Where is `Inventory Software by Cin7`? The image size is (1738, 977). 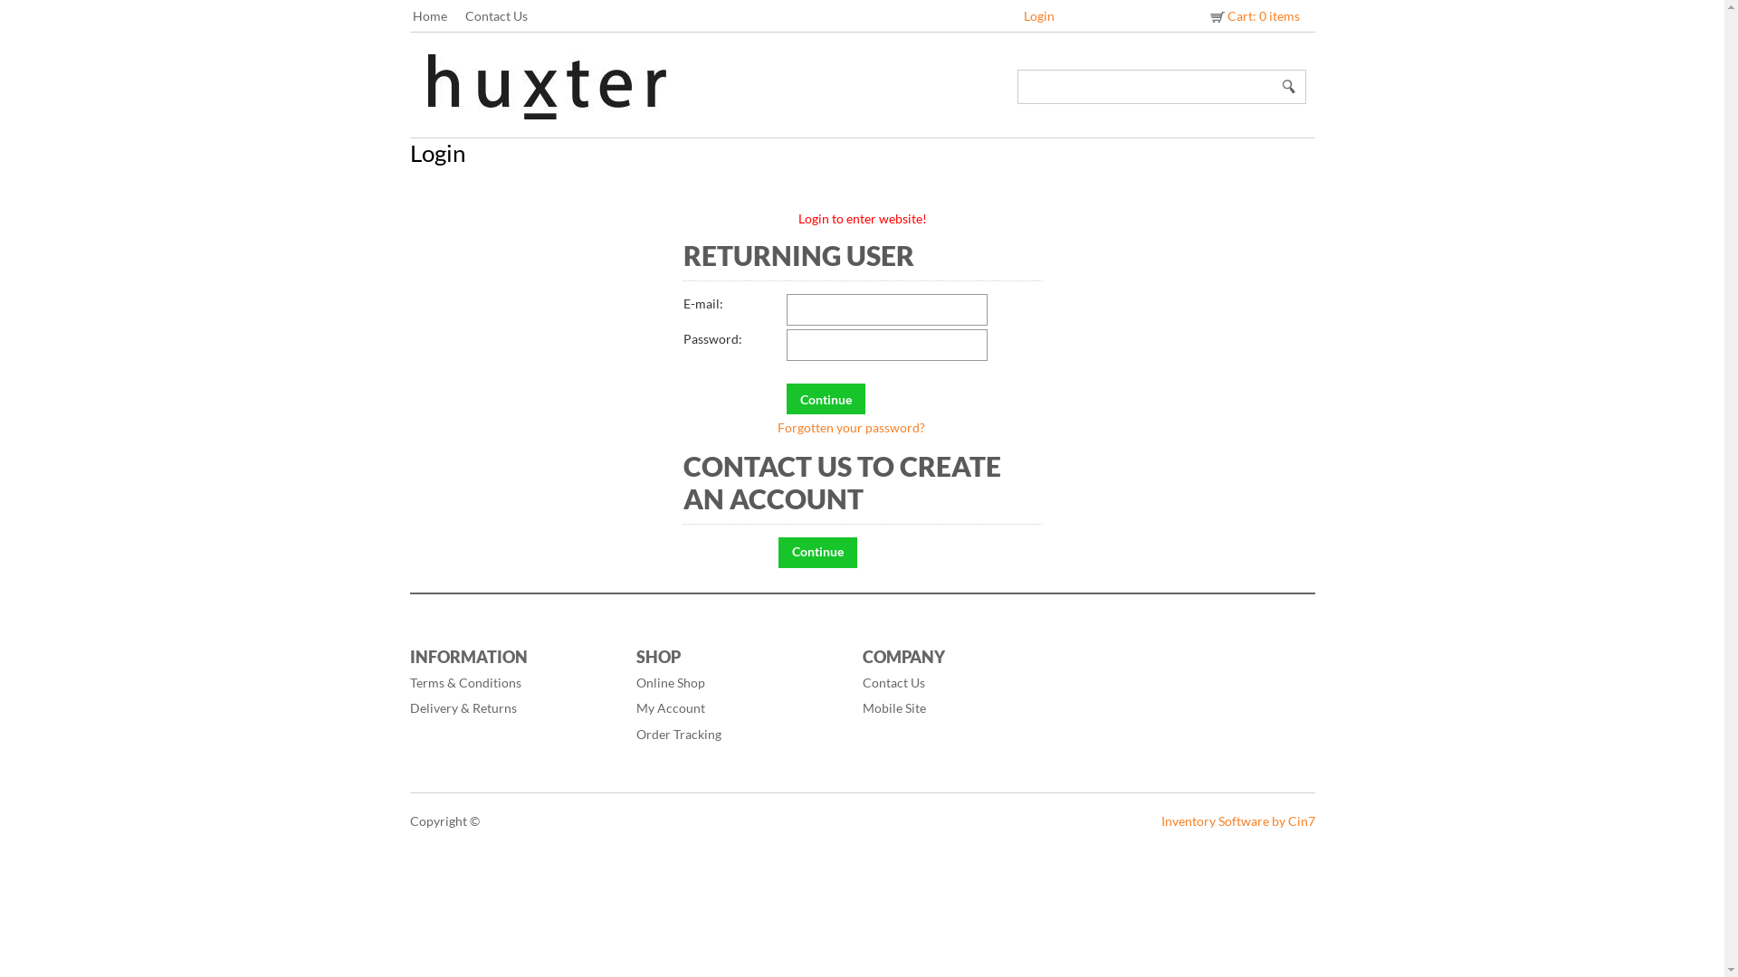
Inventory Software by Cin7 is located at coordinates (1237, 821).